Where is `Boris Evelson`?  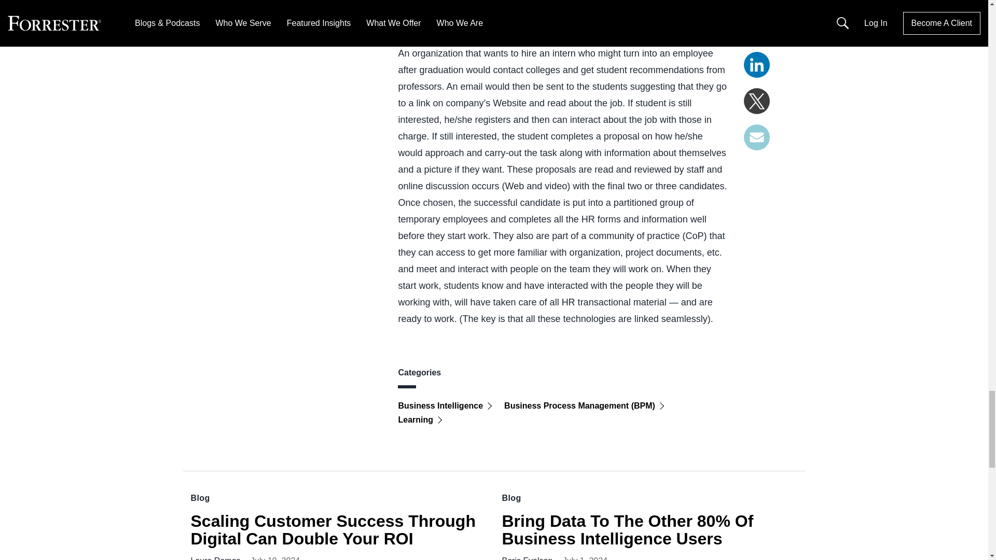
Boris Evelson is located at coordinates (527, 558).